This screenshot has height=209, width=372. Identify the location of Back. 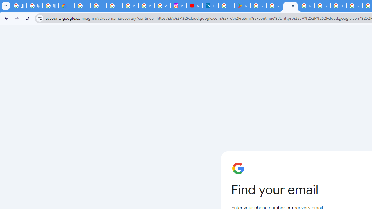
(6, 18).